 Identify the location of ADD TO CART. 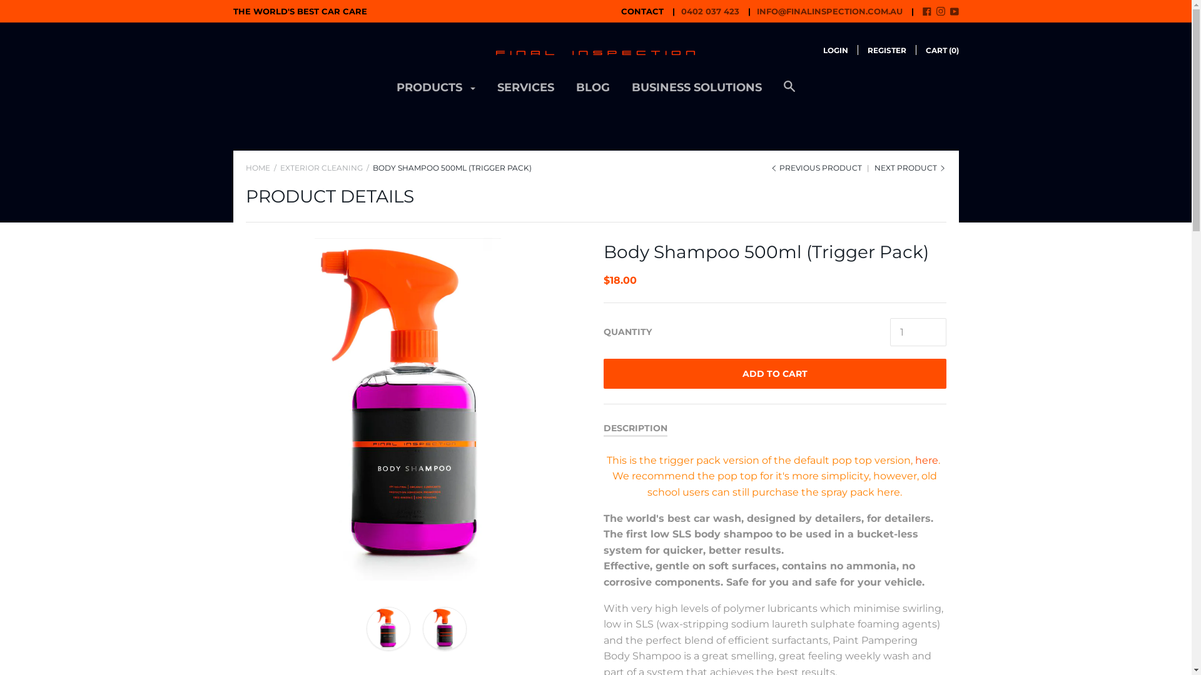
(774, 374).